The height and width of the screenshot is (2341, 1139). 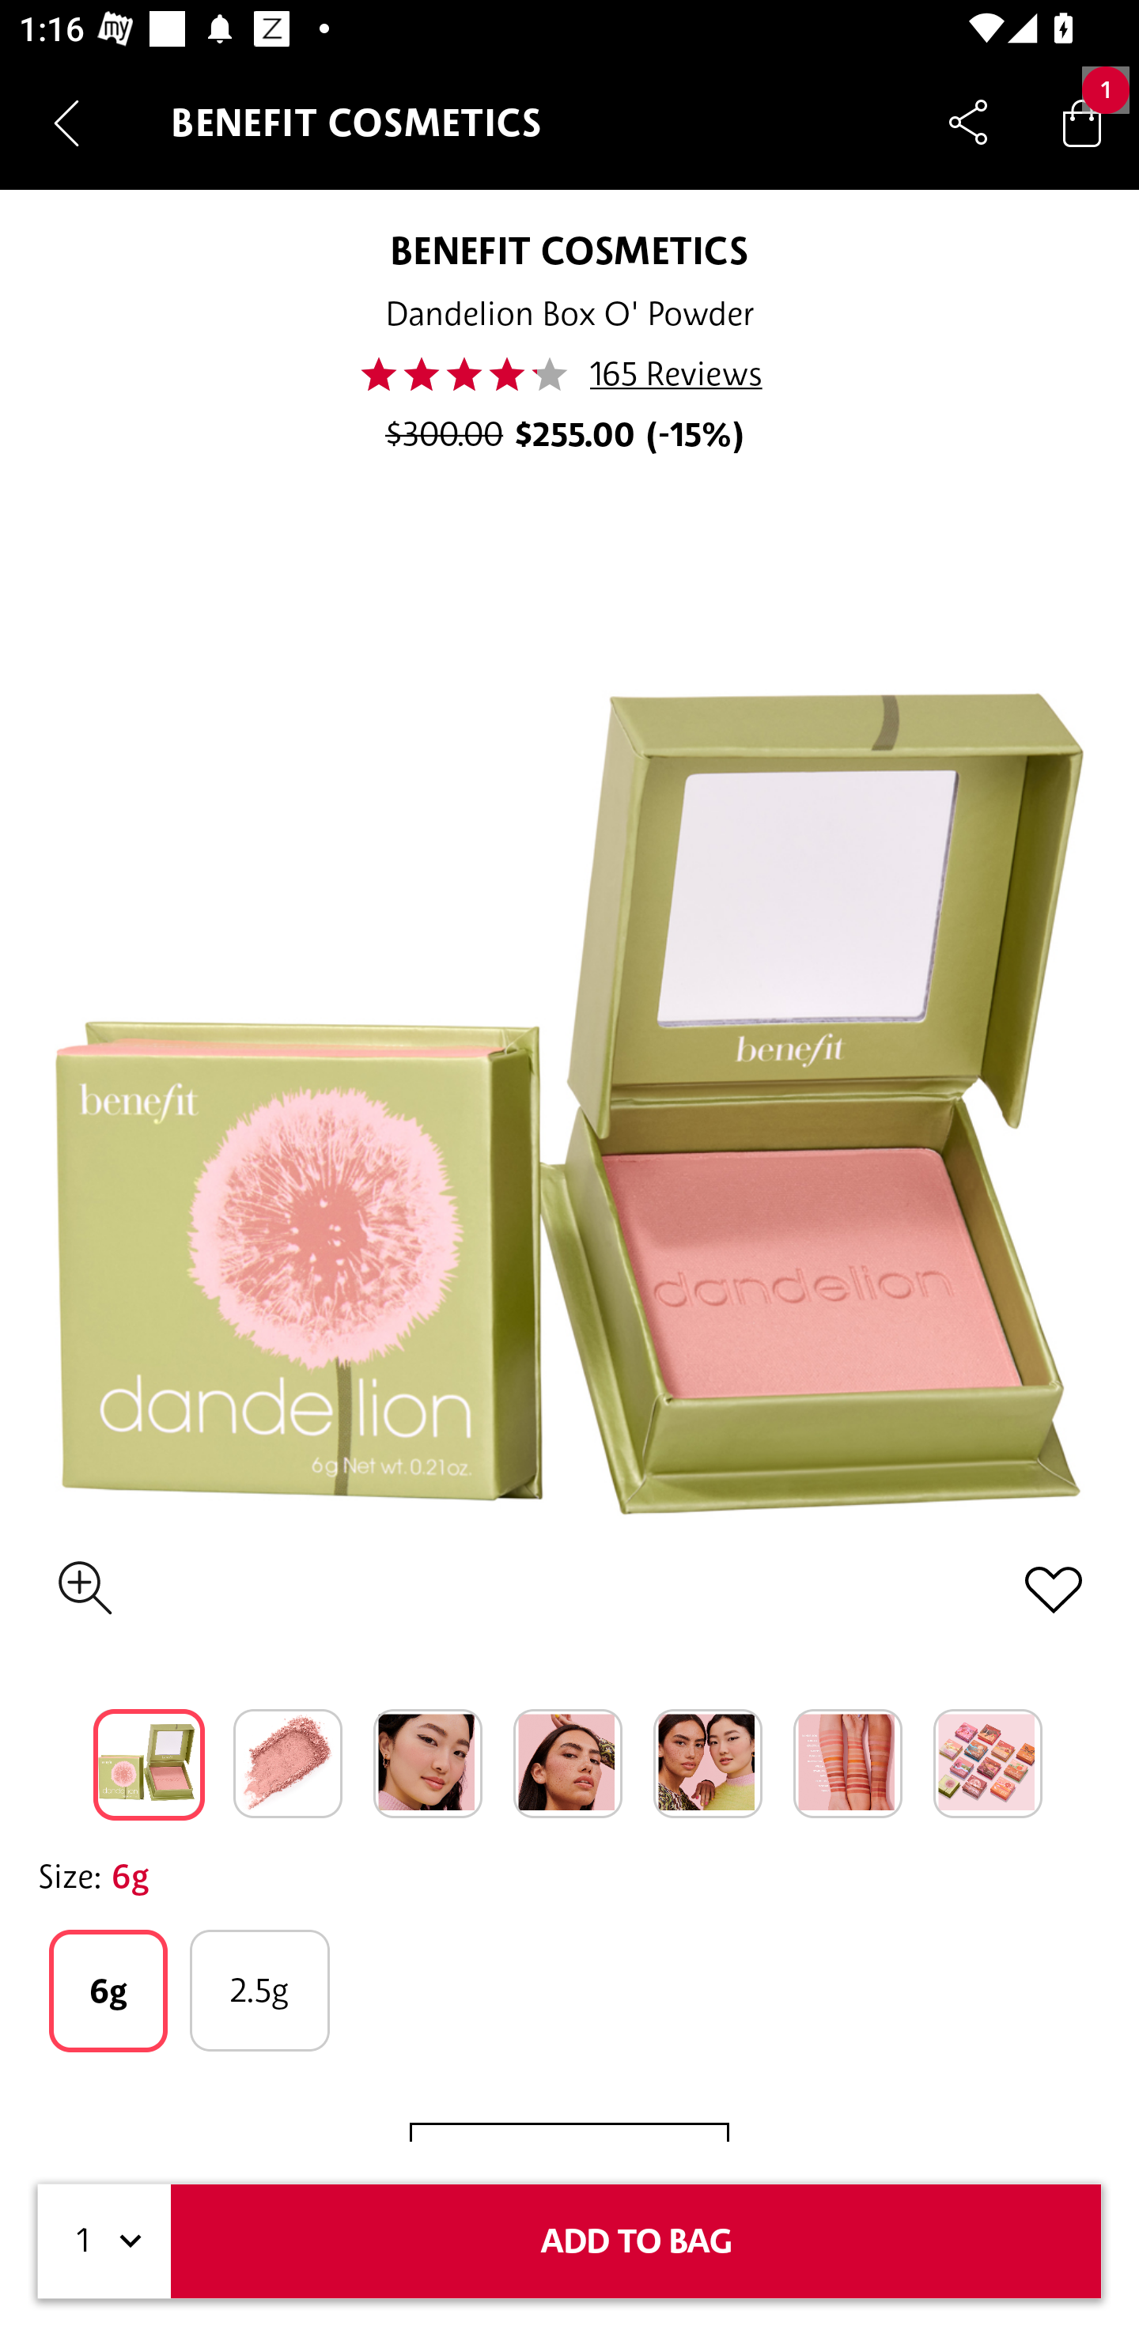 I want to click on BENEFIT COSMETICS, so click(x=569, y=250).